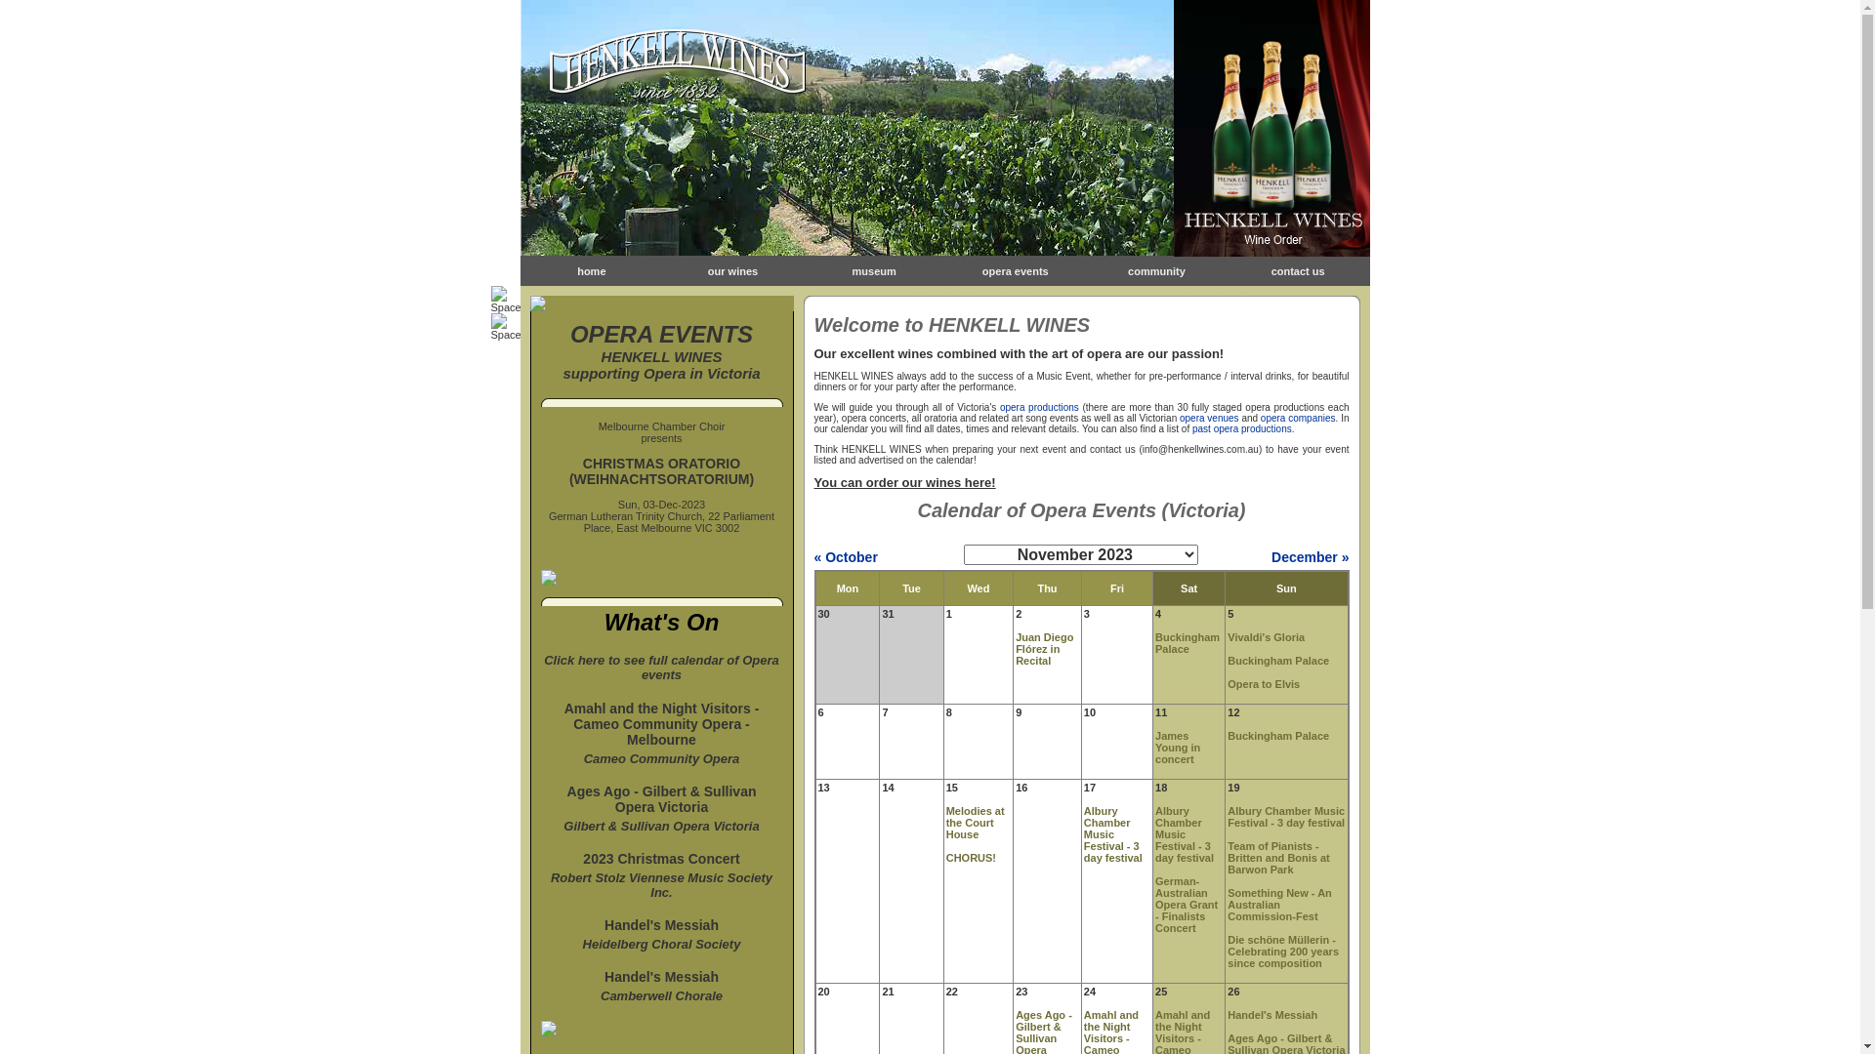  What do you see at coordinates (1299, 418) in the screenshot?
I see `opera companies` at bounding box center [1299, 418].